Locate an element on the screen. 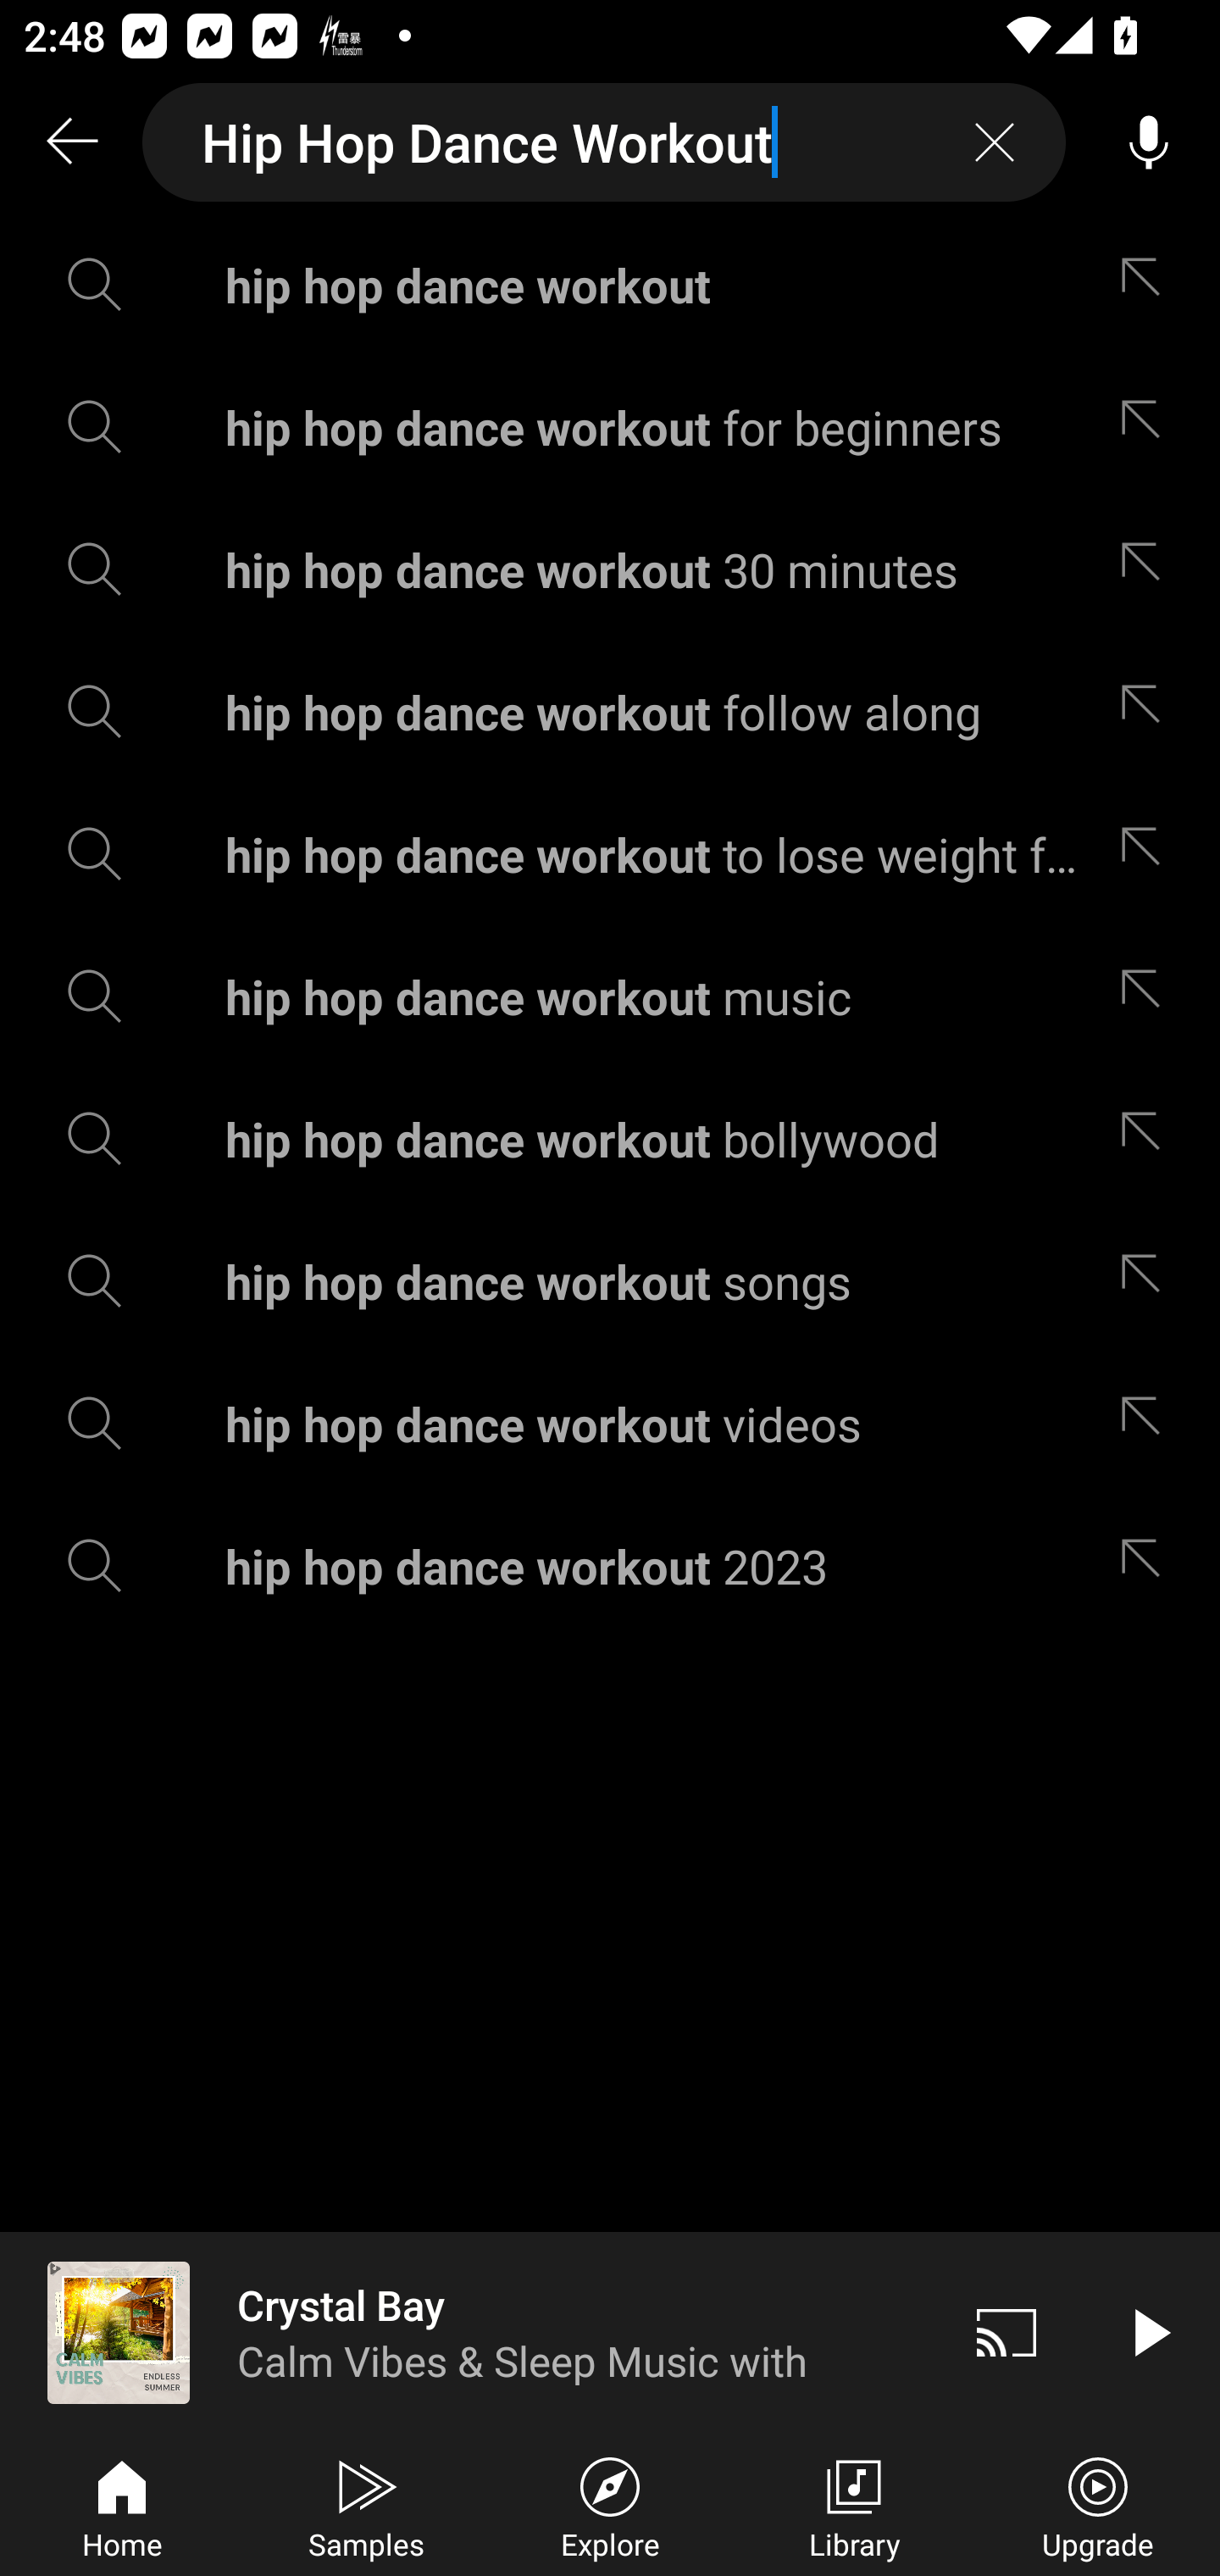  Search back is located at coordinates (71, 142).